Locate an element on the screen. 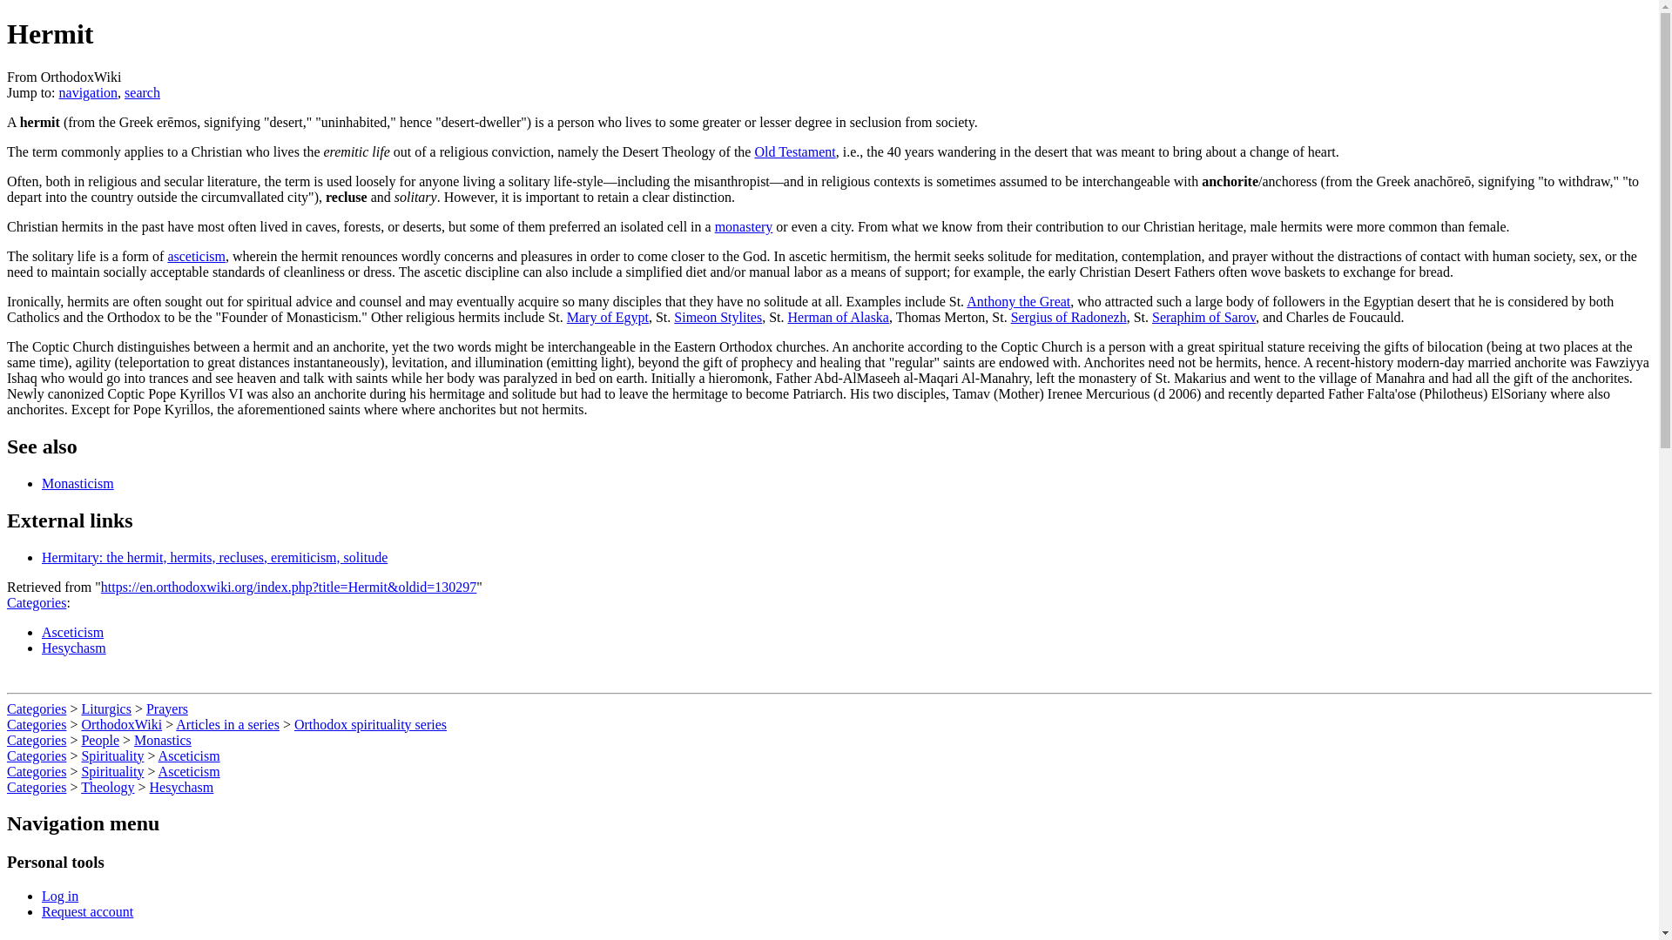  Spirituality is located at coordinates (111, 755).